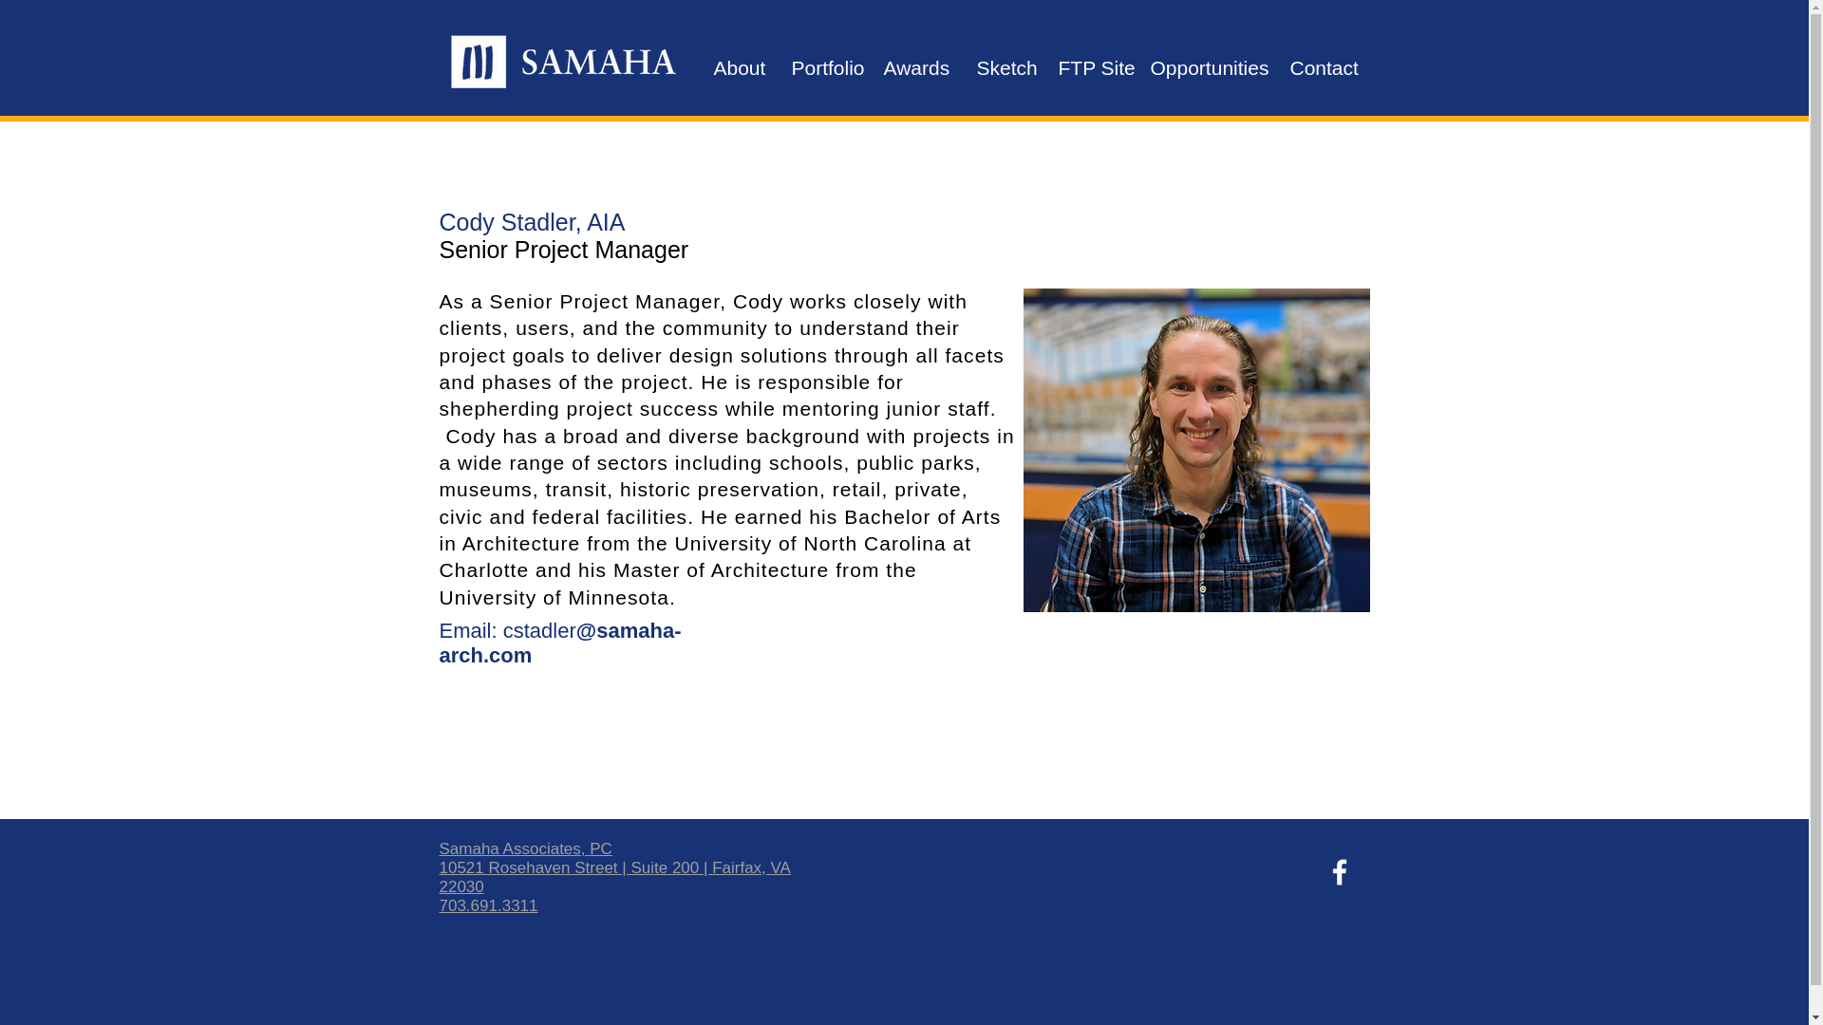 The width and height of the screenshot is (1823, 1025). Describe the element at coordinates (1322, 68) in the screenshot. I see `Contact` at that location.